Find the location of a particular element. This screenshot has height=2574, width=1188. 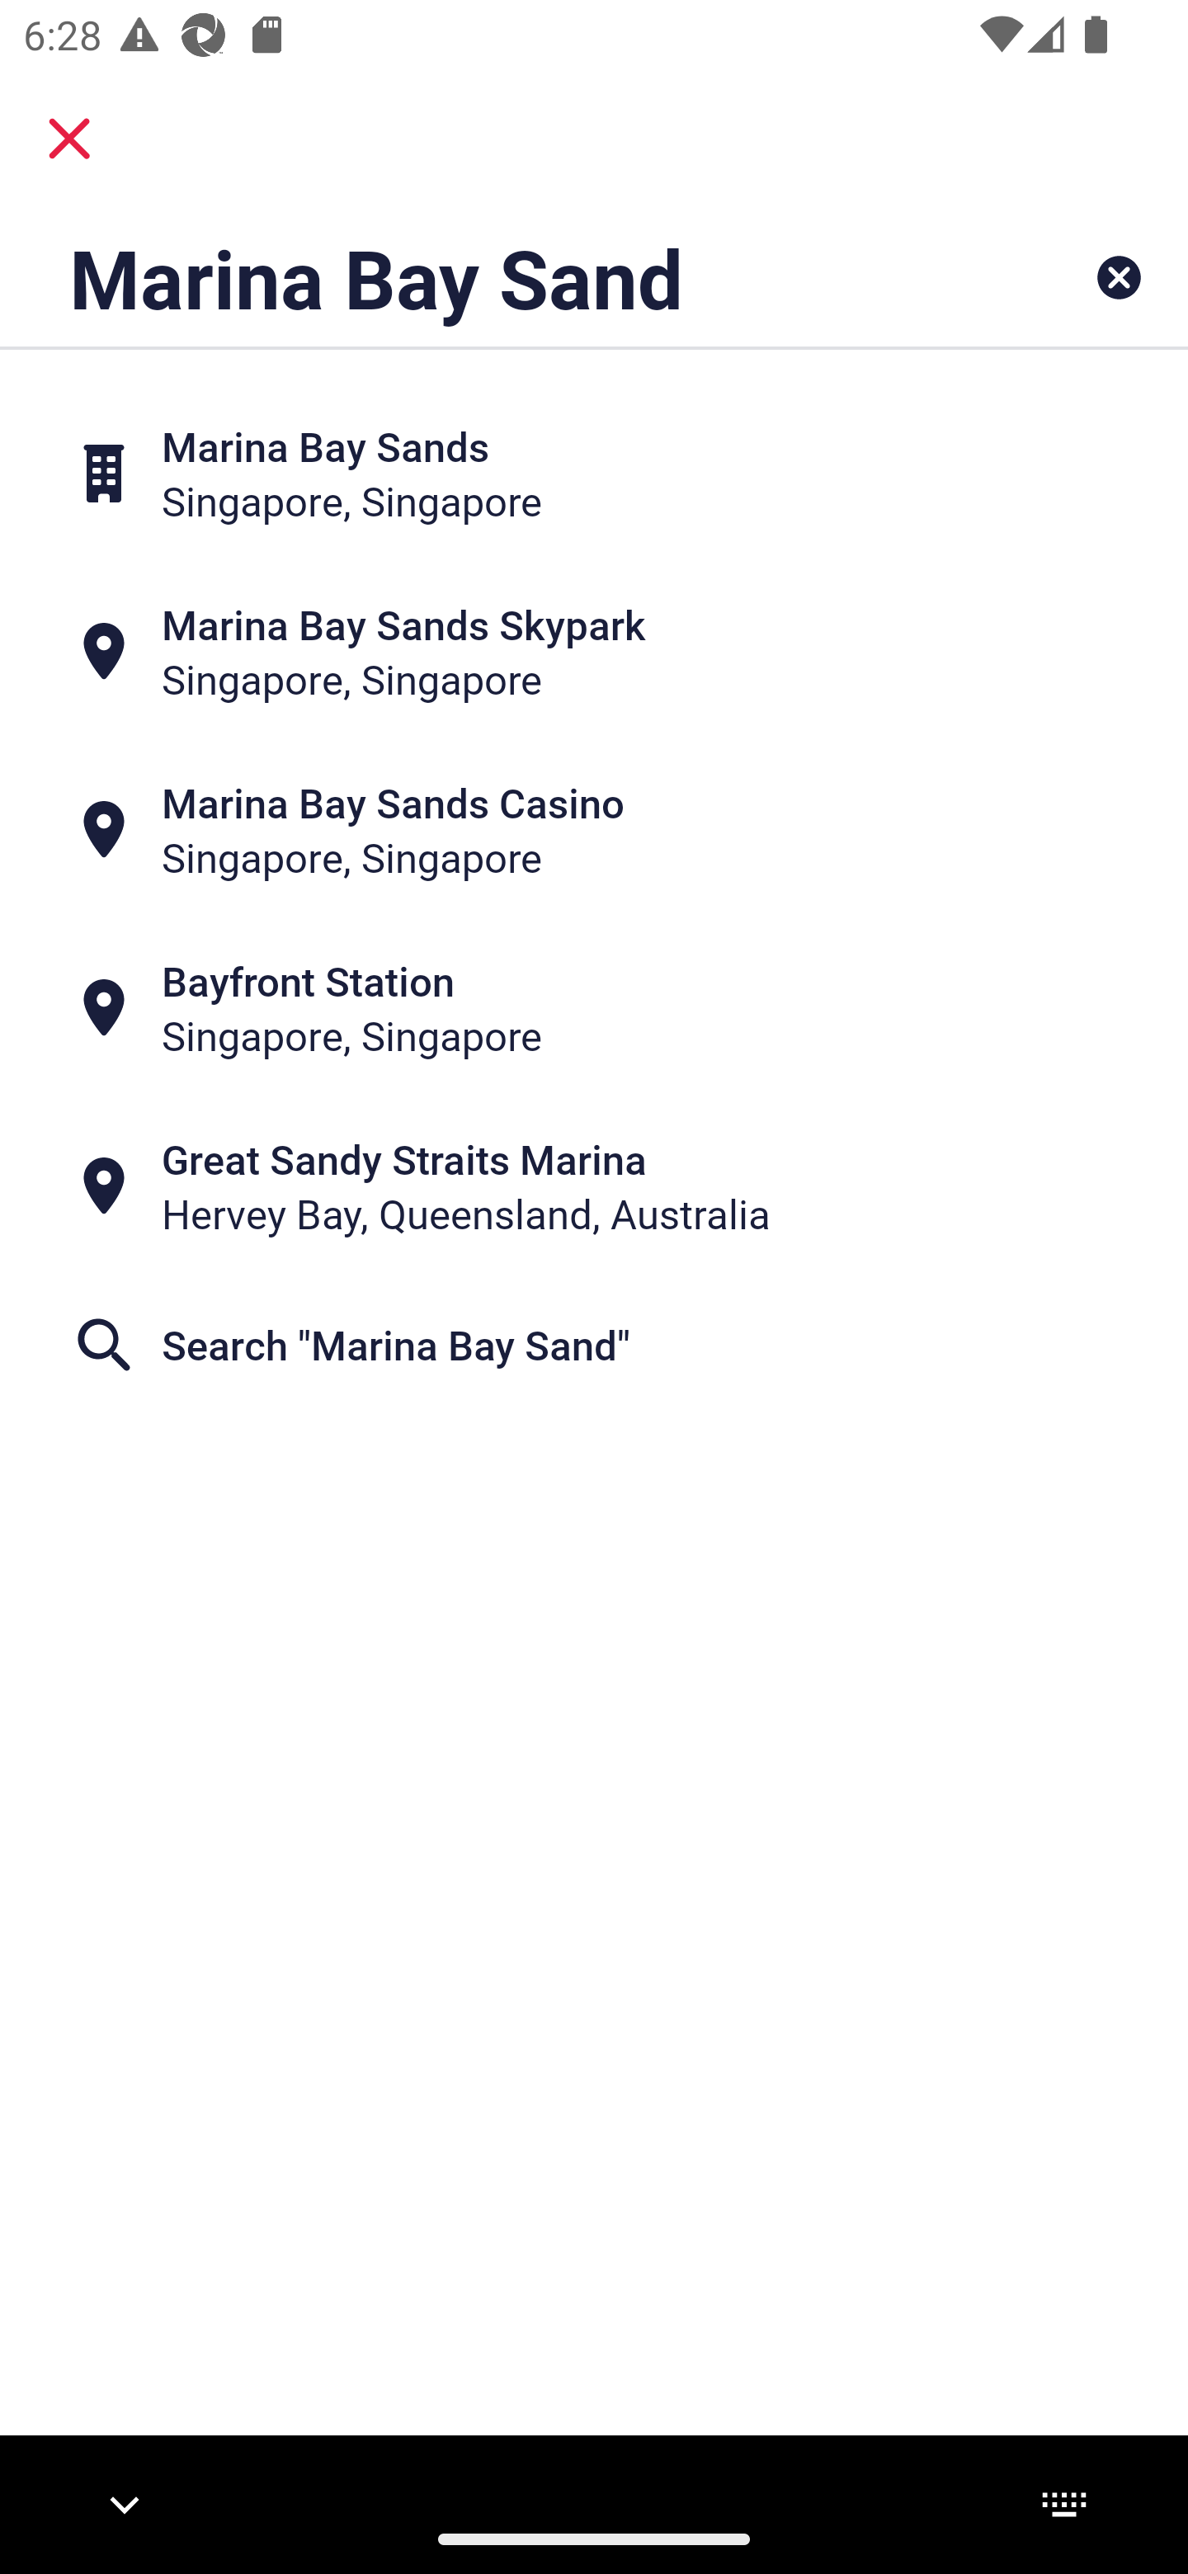

Clear is located at coordinates (1119, 277).